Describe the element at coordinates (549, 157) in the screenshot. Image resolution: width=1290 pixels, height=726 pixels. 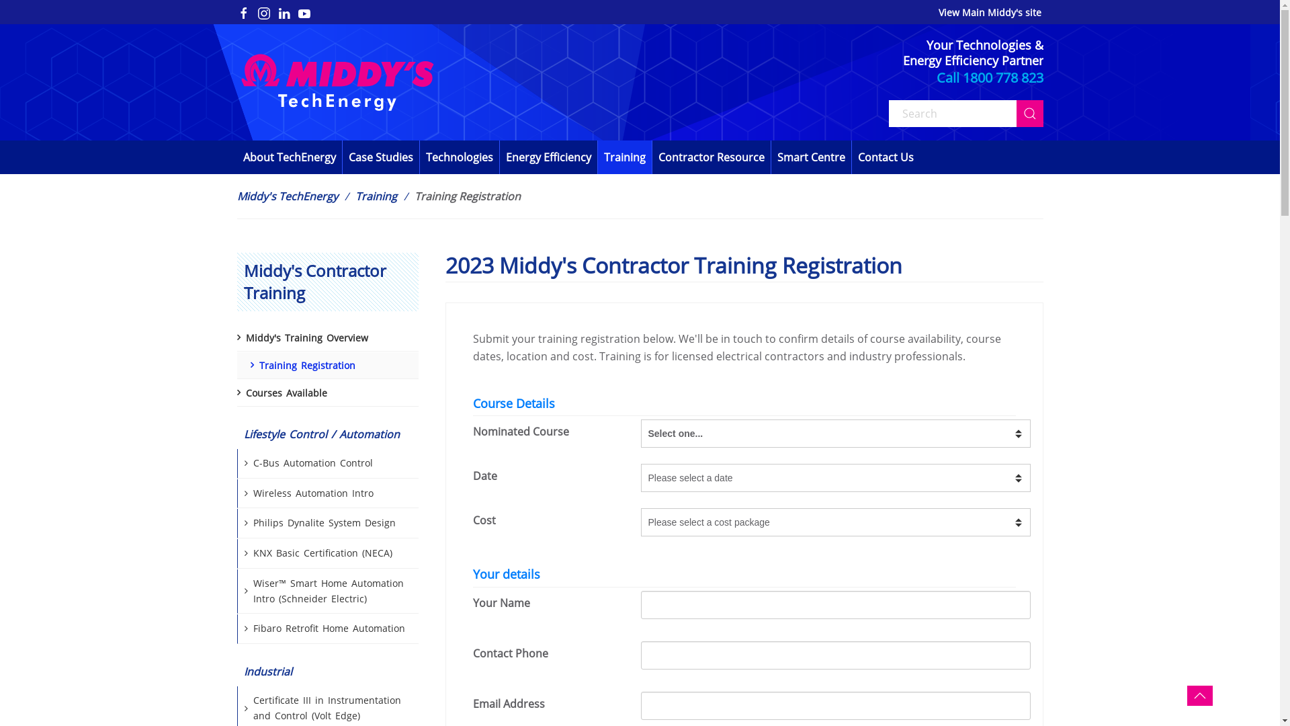
I see `Energy Efficiency` at that location.